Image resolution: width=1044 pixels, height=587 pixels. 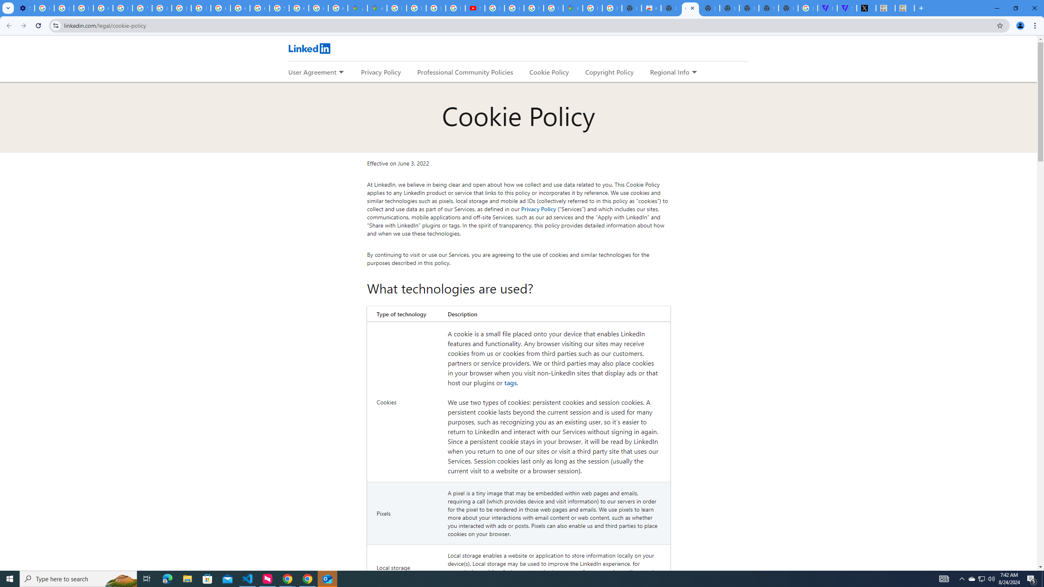 I want to click on Google Maps, so click(x=377, y=8).